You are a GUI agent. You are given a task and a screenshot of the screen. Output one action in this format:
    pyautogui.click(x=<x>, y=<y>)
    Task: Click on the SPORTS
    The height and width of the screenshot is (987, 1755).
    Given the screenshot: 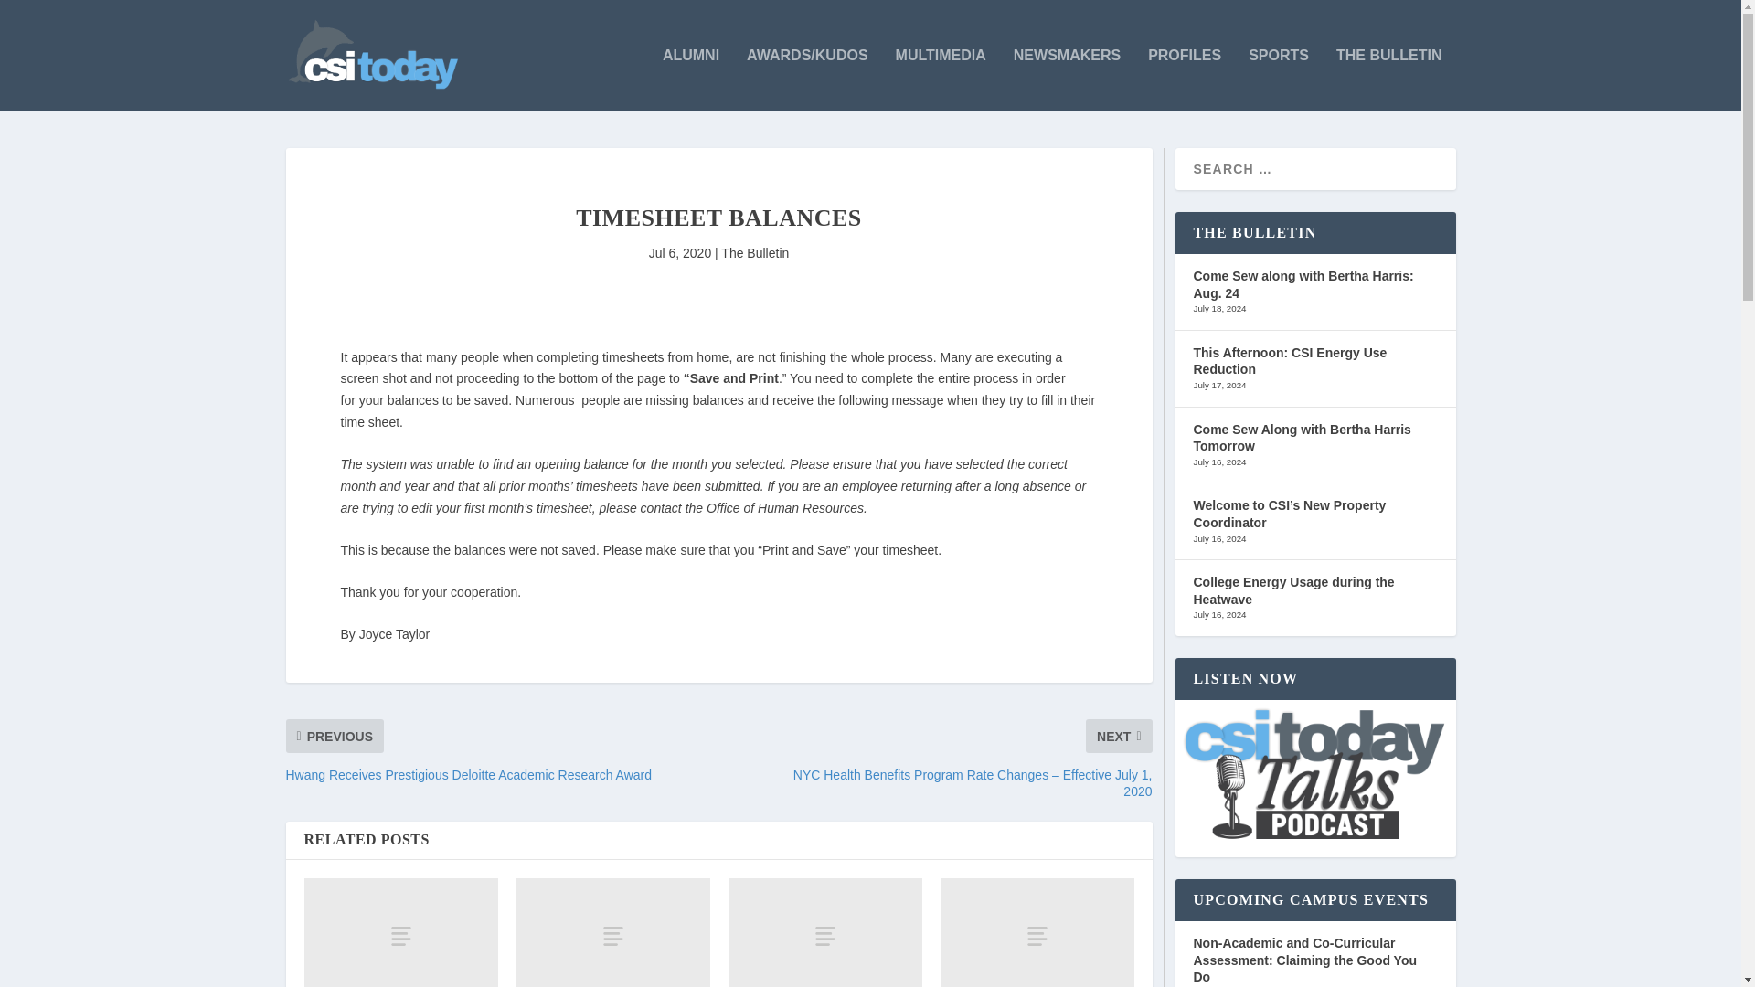 What is the action you would take?
    pyautogui.click(x=1278, y=80)
    